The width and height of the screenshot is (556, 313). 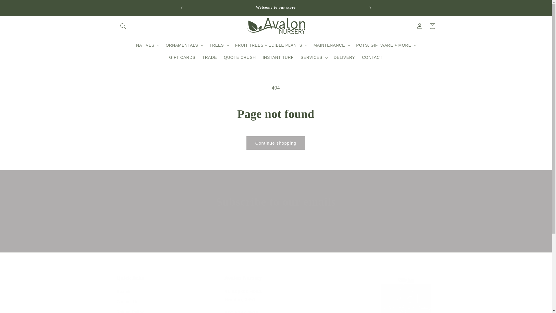 I want to click on Skip to content, so click(x=17, y=7).